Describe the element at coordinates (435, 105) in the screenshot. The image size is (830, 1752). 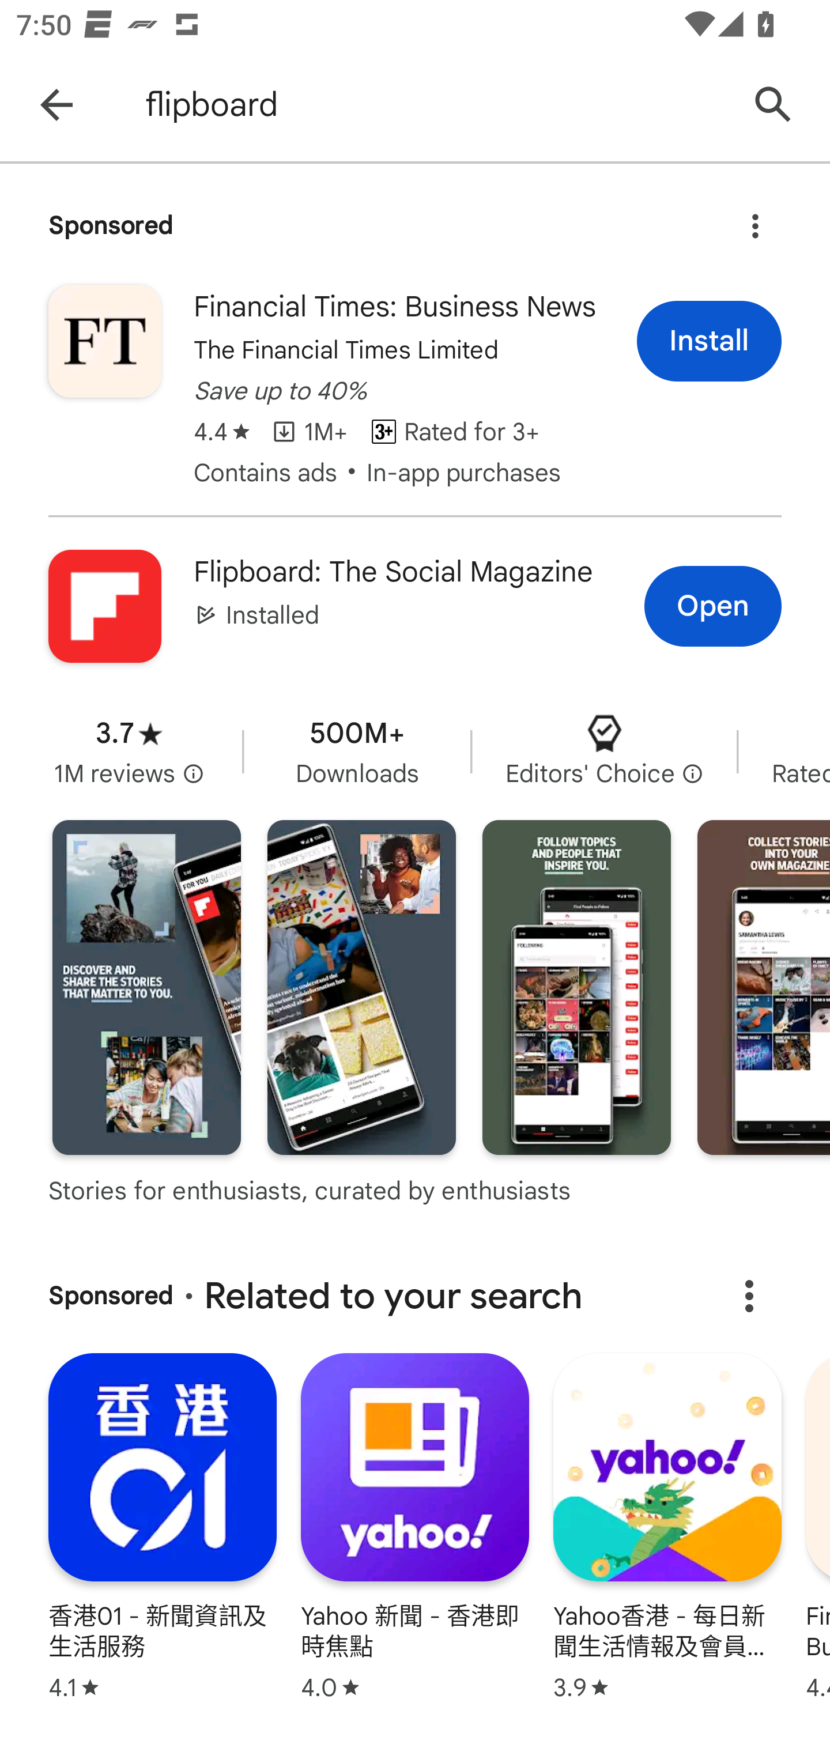
I see `flipboard` at that location.